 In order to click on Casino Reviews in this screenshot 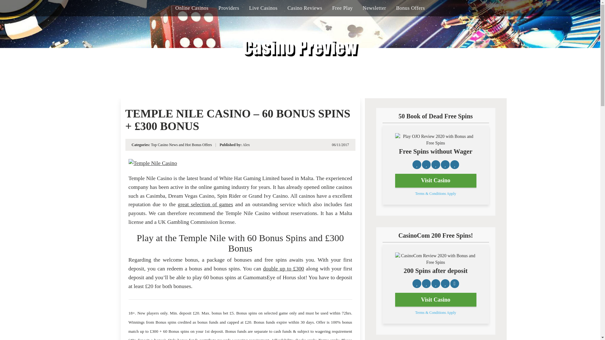, I will do `click(305, 8)`.